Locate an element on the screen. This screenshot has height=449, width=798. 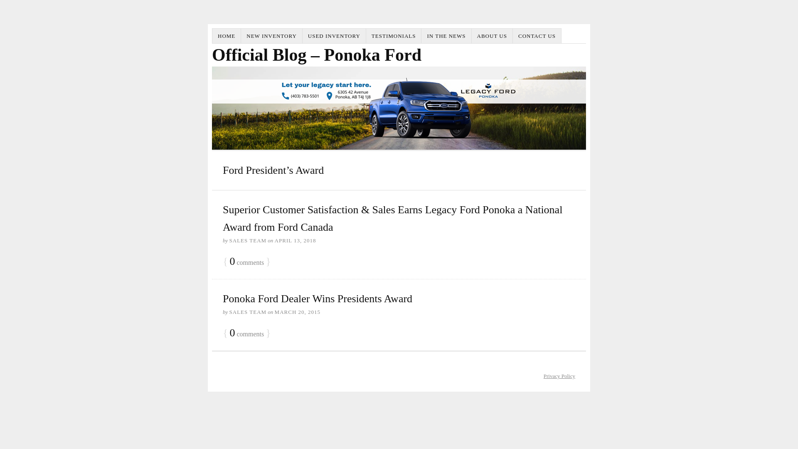
IN THE NEWS is located at coordinates (446, 36).